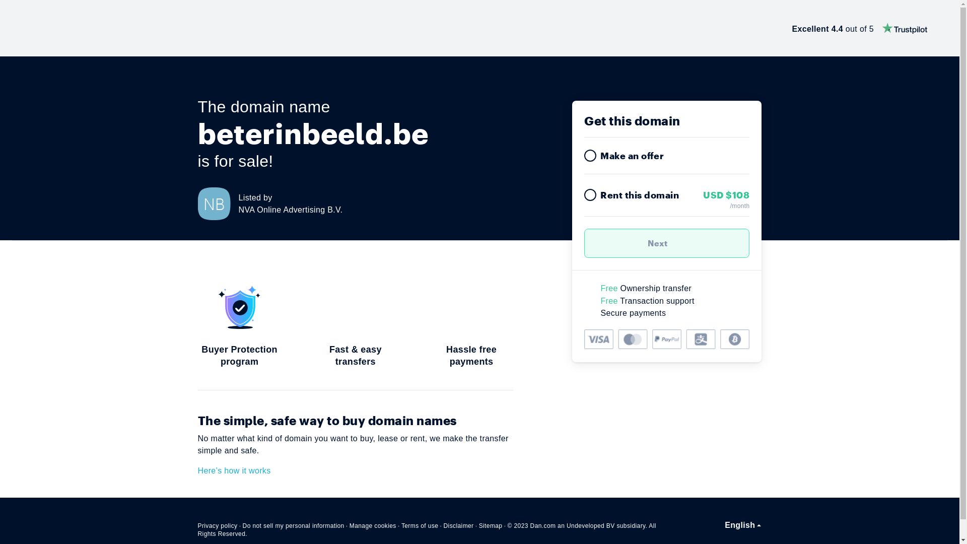 The image size is (967, 544). What do you see at coordinates (218, 526) in the screenshot?
I see `Privacy policy` at bounding box center [218, 526].